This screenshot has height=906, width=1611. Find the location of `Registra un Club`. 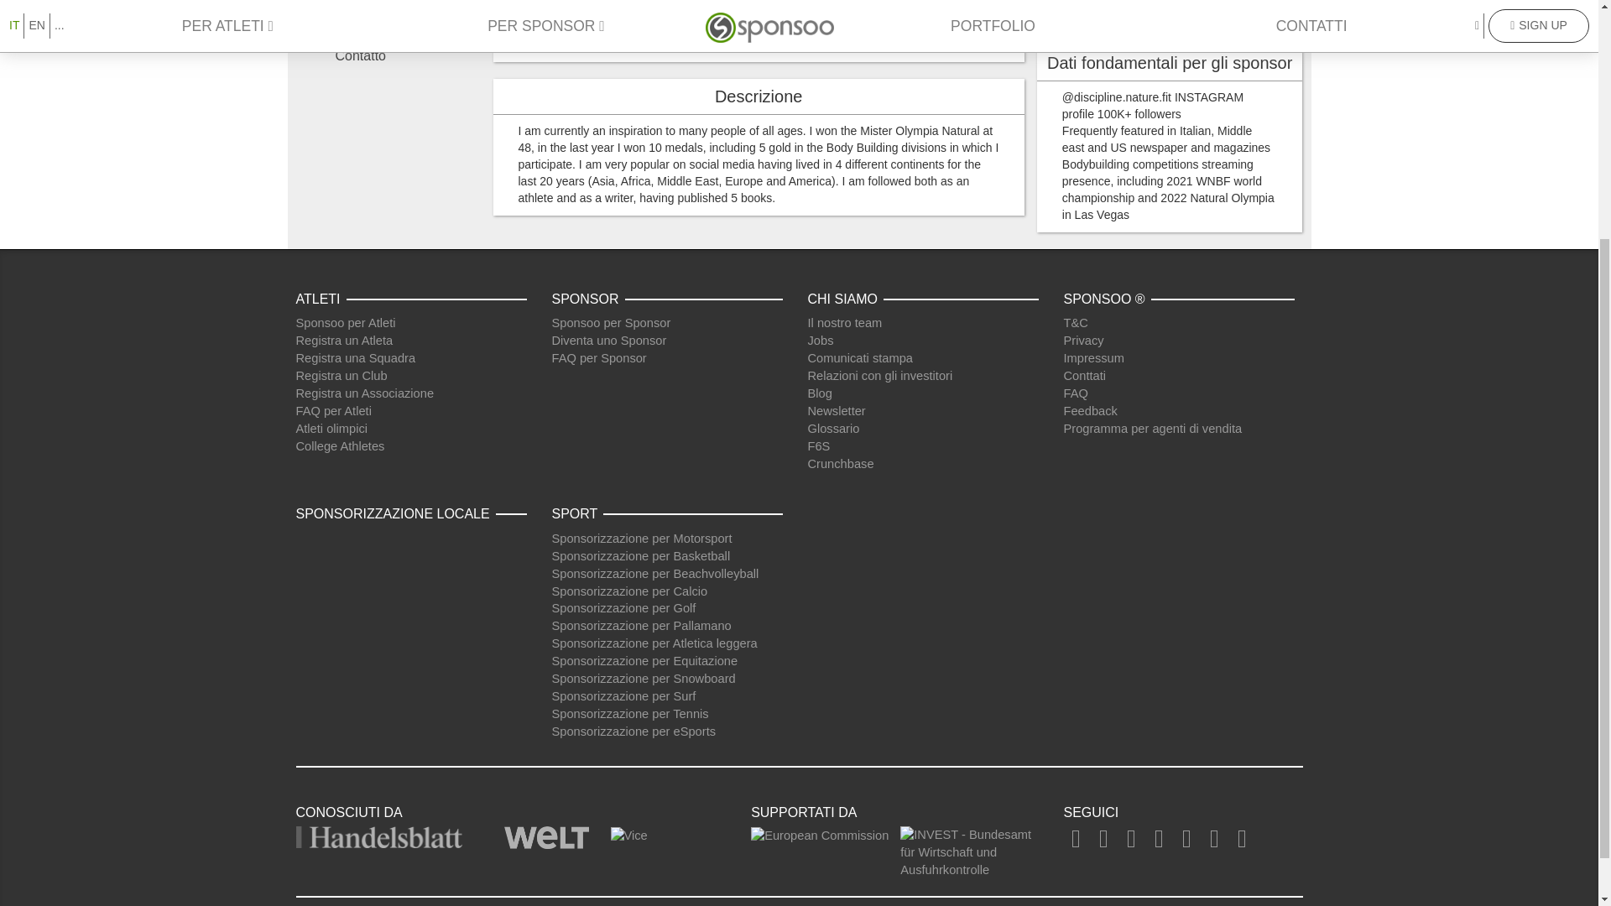

Registra un Club is located at coordinates (341, 375).